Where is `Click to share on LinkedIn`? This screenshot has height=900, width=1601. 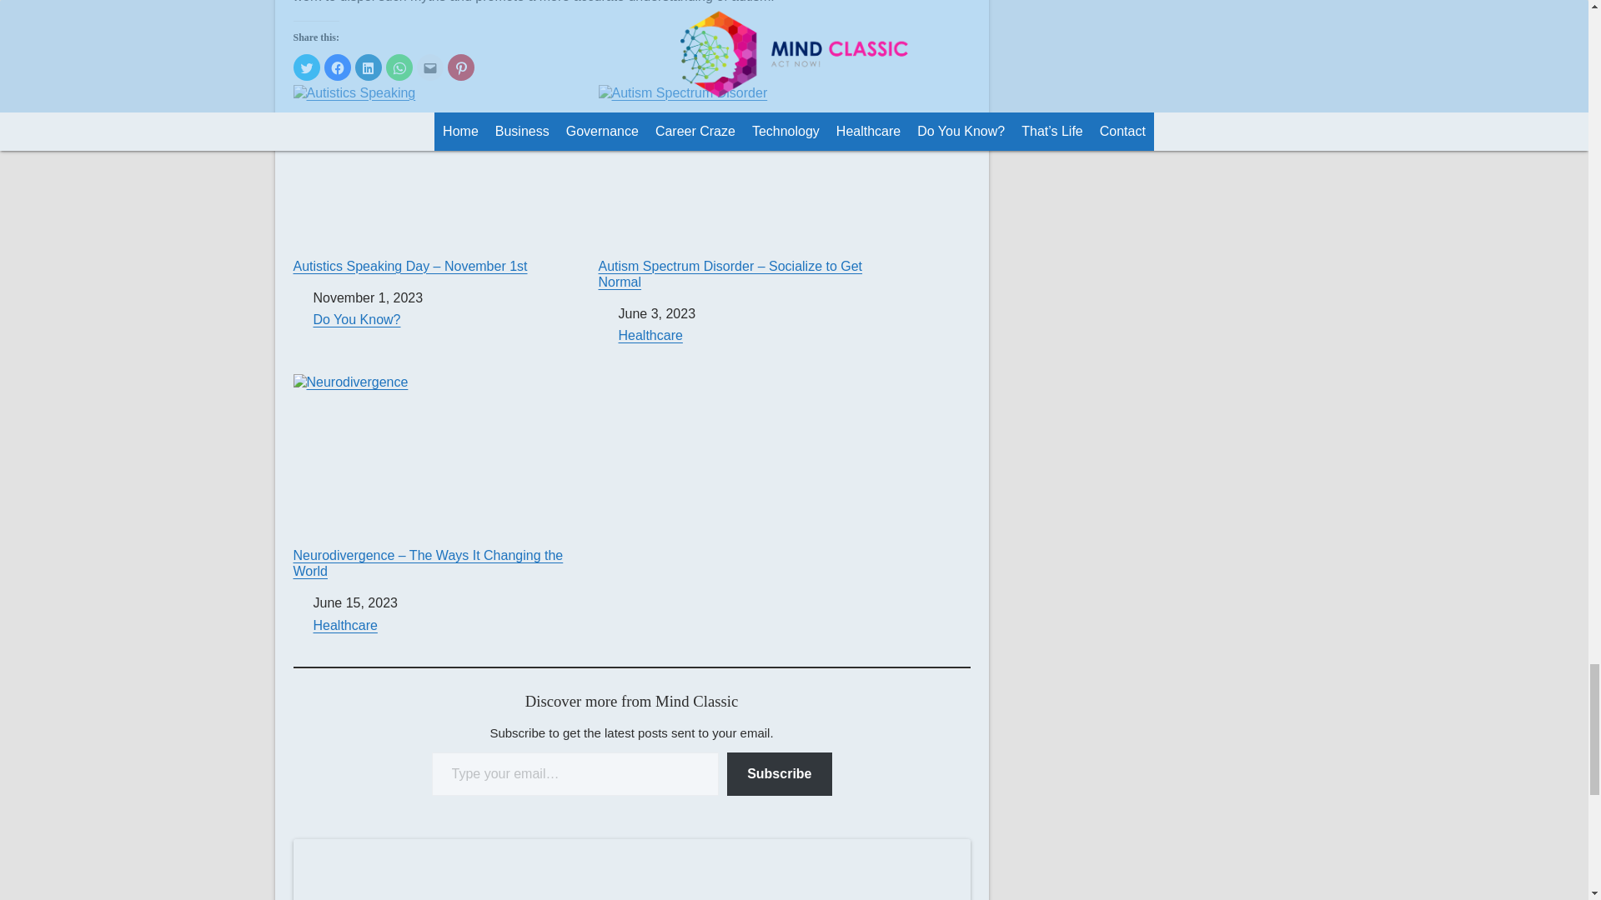 Click to share on LinkedIn is located at coordinates (369, 67).